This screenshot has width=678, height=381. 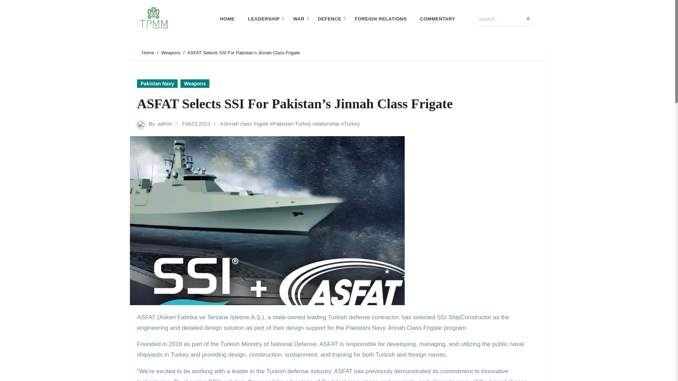 I want to click on DEFENCE, so click(x=329, y=19).